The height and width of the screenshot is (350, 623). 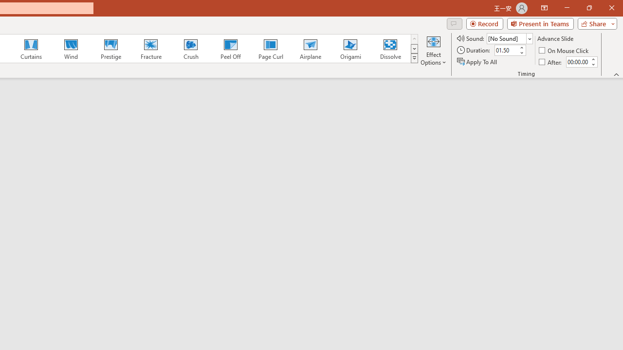 I want to click on Duration, so click(x=506, y=51).